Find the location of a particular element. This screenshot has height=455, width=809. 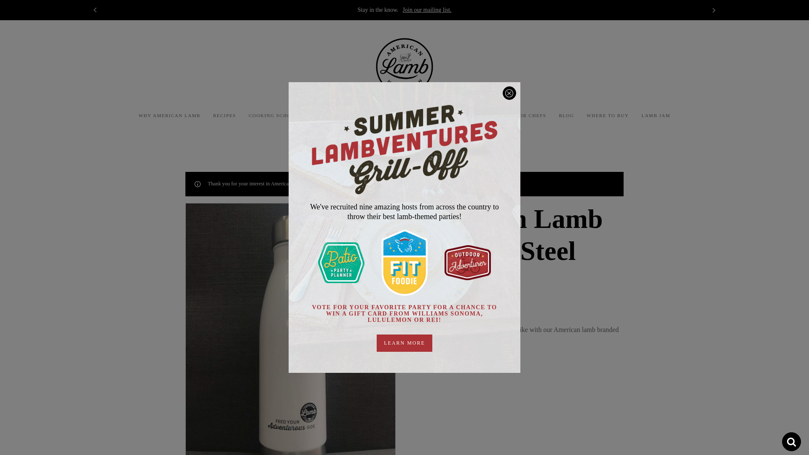

FOR CHEFS is located at coordinates (531, 115).